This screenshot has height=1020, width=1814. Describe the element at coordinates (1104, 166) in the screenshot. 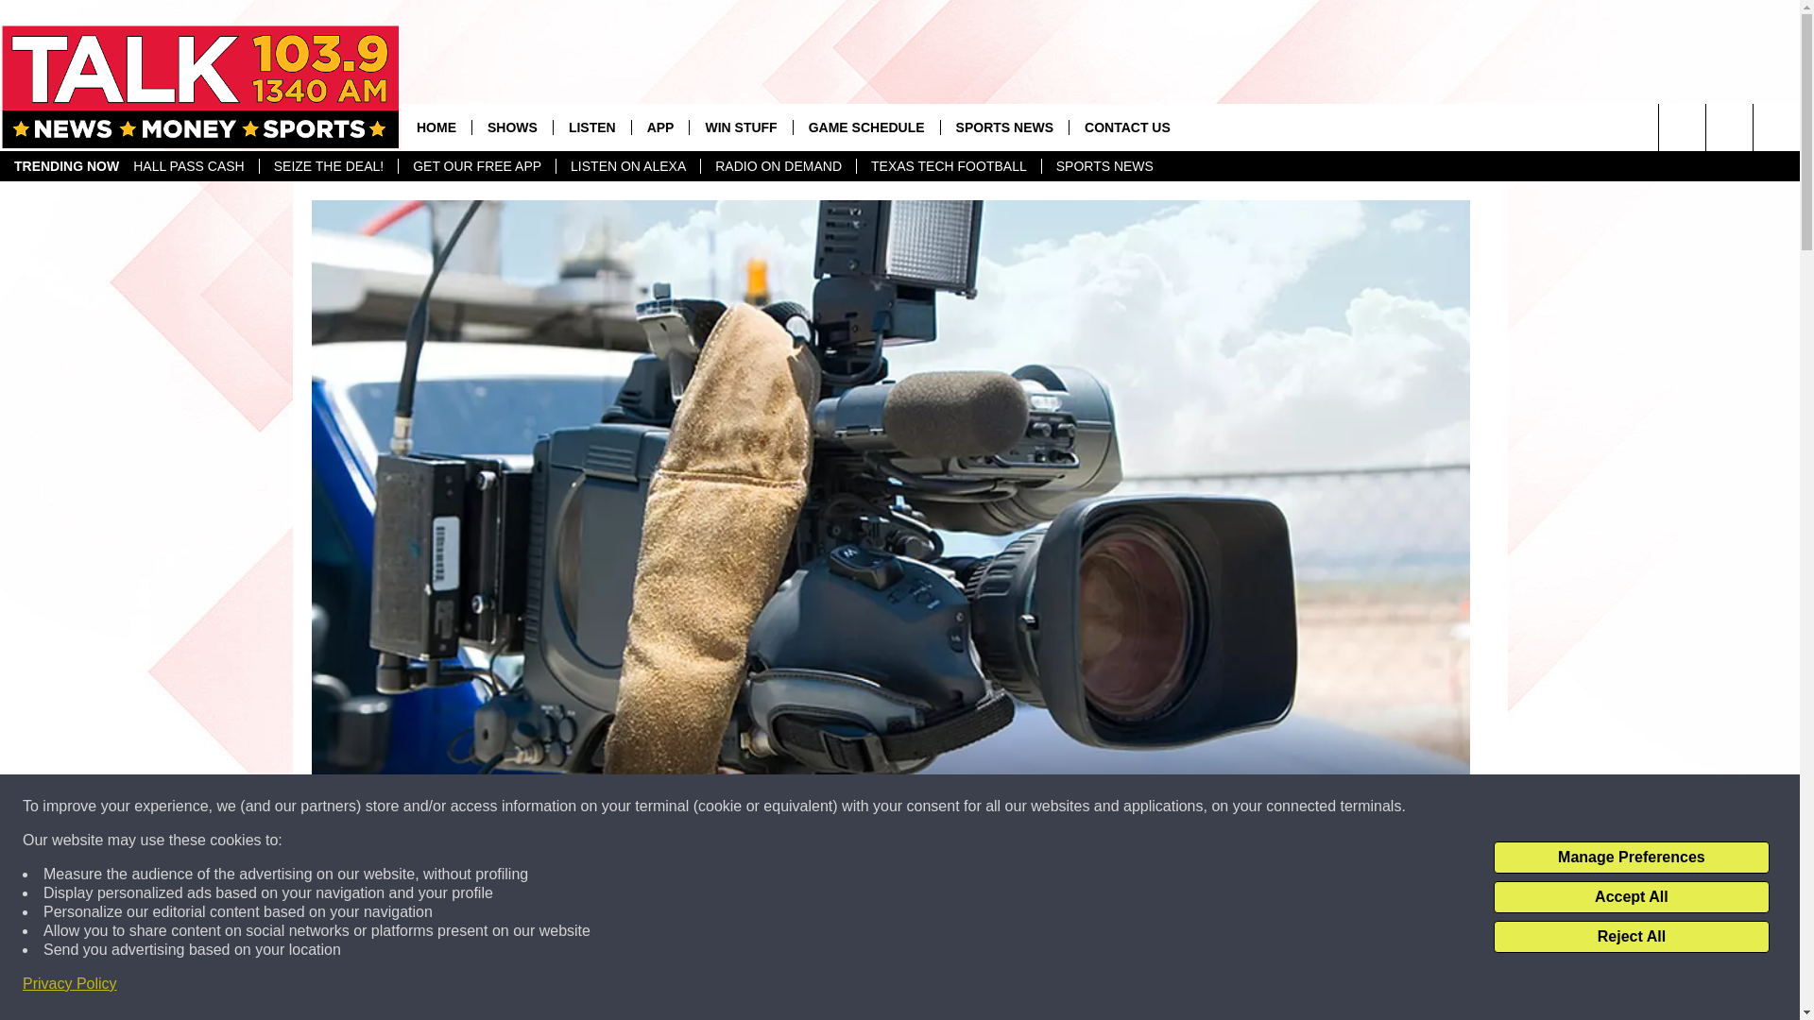

I see `SPORTS NEWS` at that location.